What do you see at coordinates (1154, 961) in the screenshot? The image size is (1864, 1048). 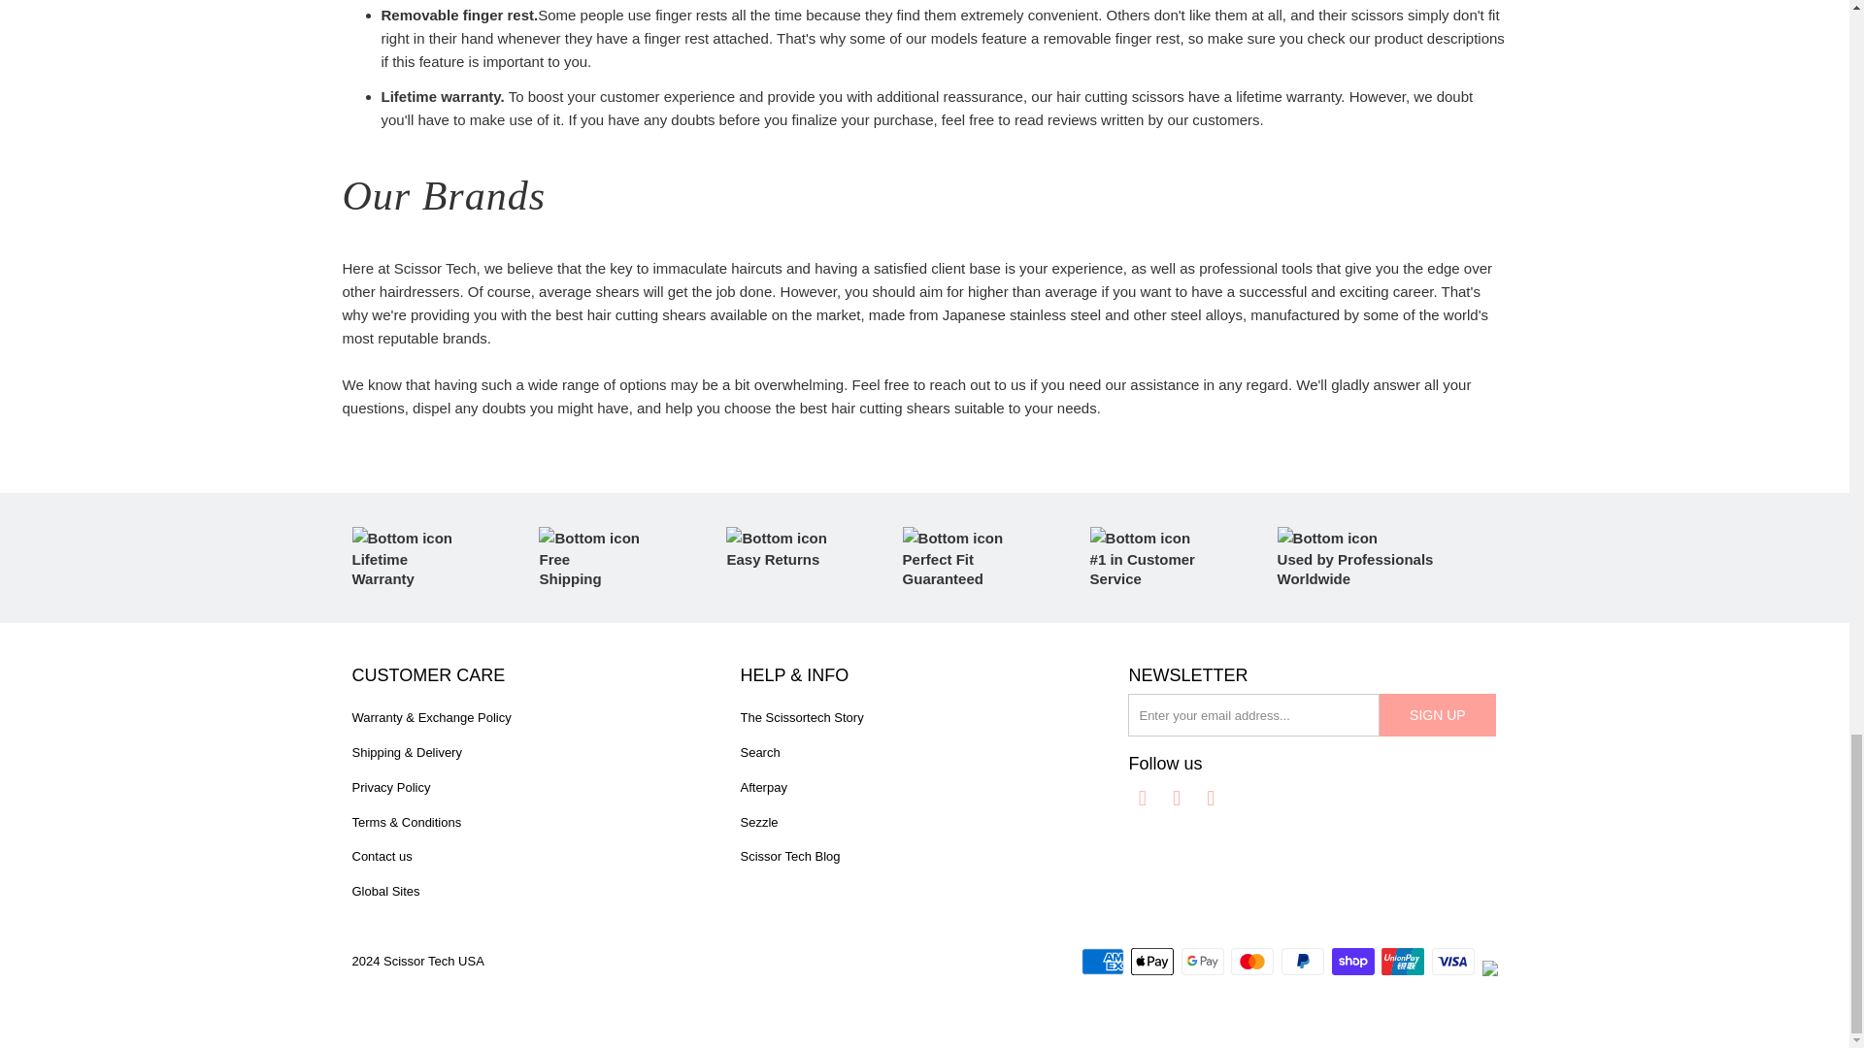 I see `Apple Pay` at bounding box center [1154, 961].